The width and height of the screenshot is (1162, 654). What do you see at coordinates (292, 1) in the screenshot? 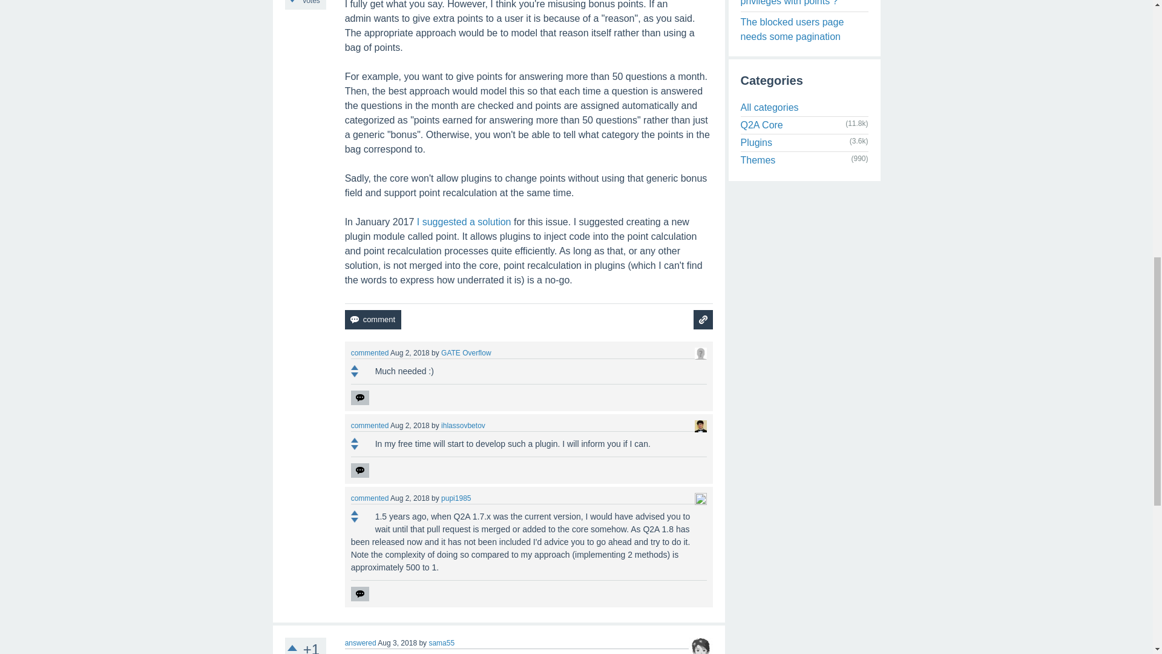
I see `Click to vote down` at bounding box center [292, 1].